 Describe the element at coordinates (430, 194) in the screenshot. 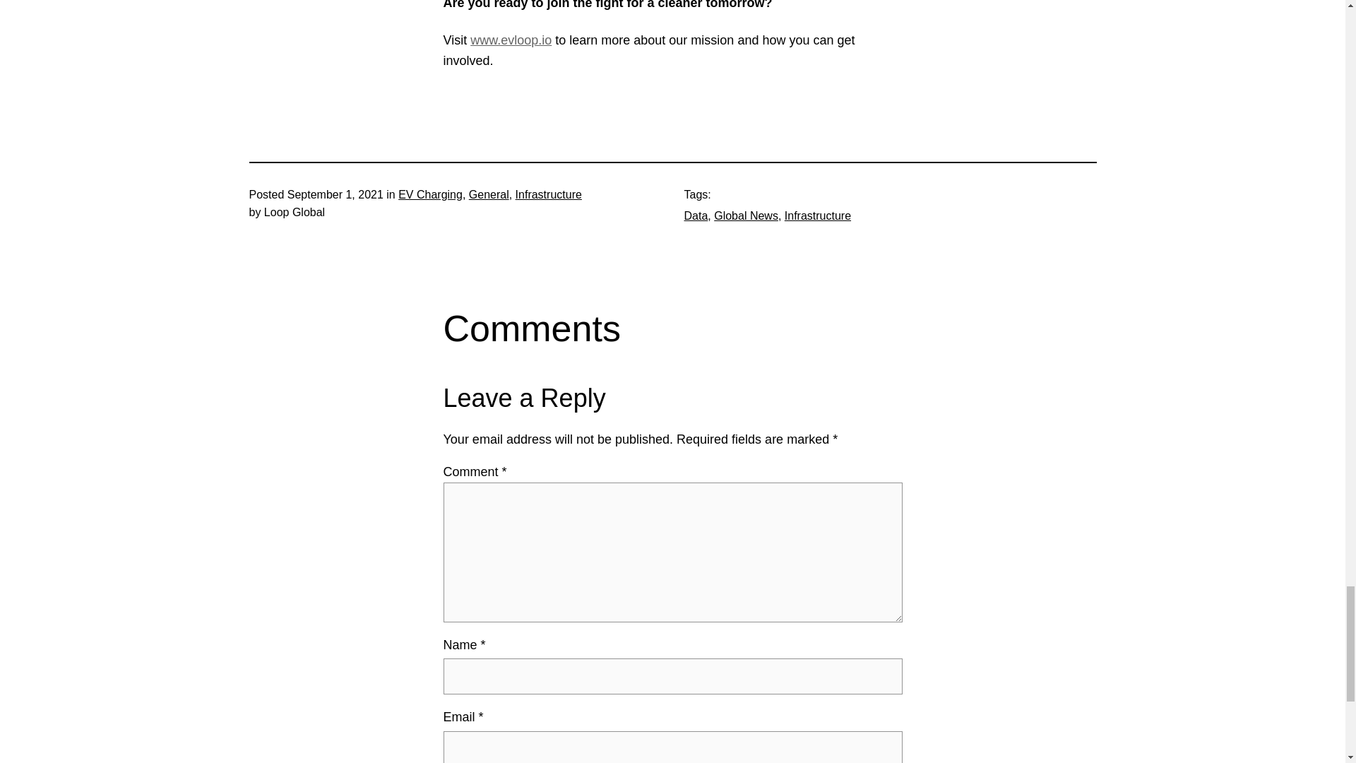

I see `EV Charging` at that location.